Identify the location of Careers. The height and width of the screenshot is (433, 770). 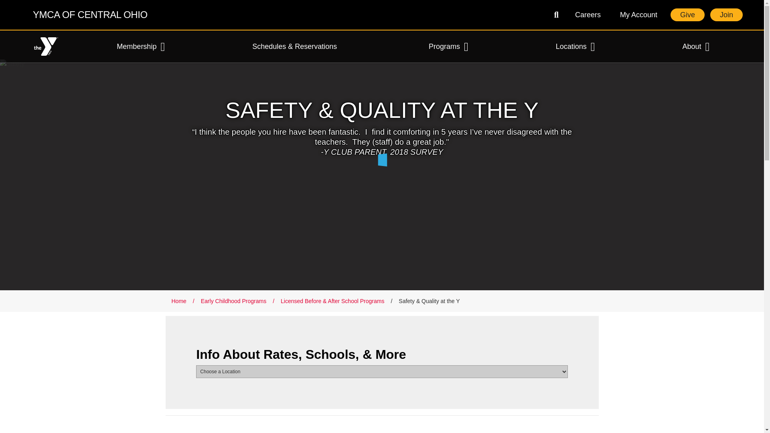
(588, 14).